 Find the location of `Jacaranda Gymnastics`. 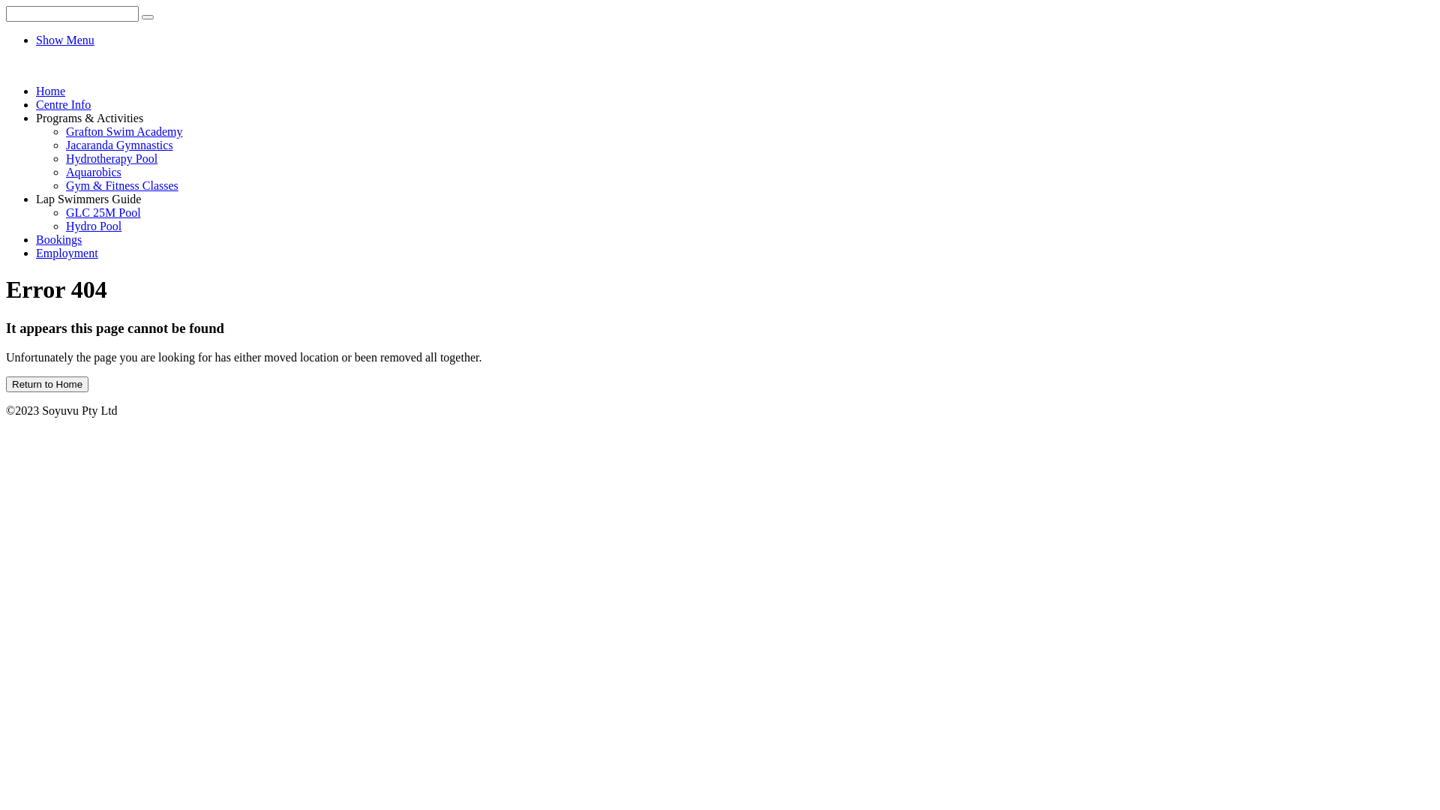

Jacaranda Gymnastics is located at coordinates (120, 145).